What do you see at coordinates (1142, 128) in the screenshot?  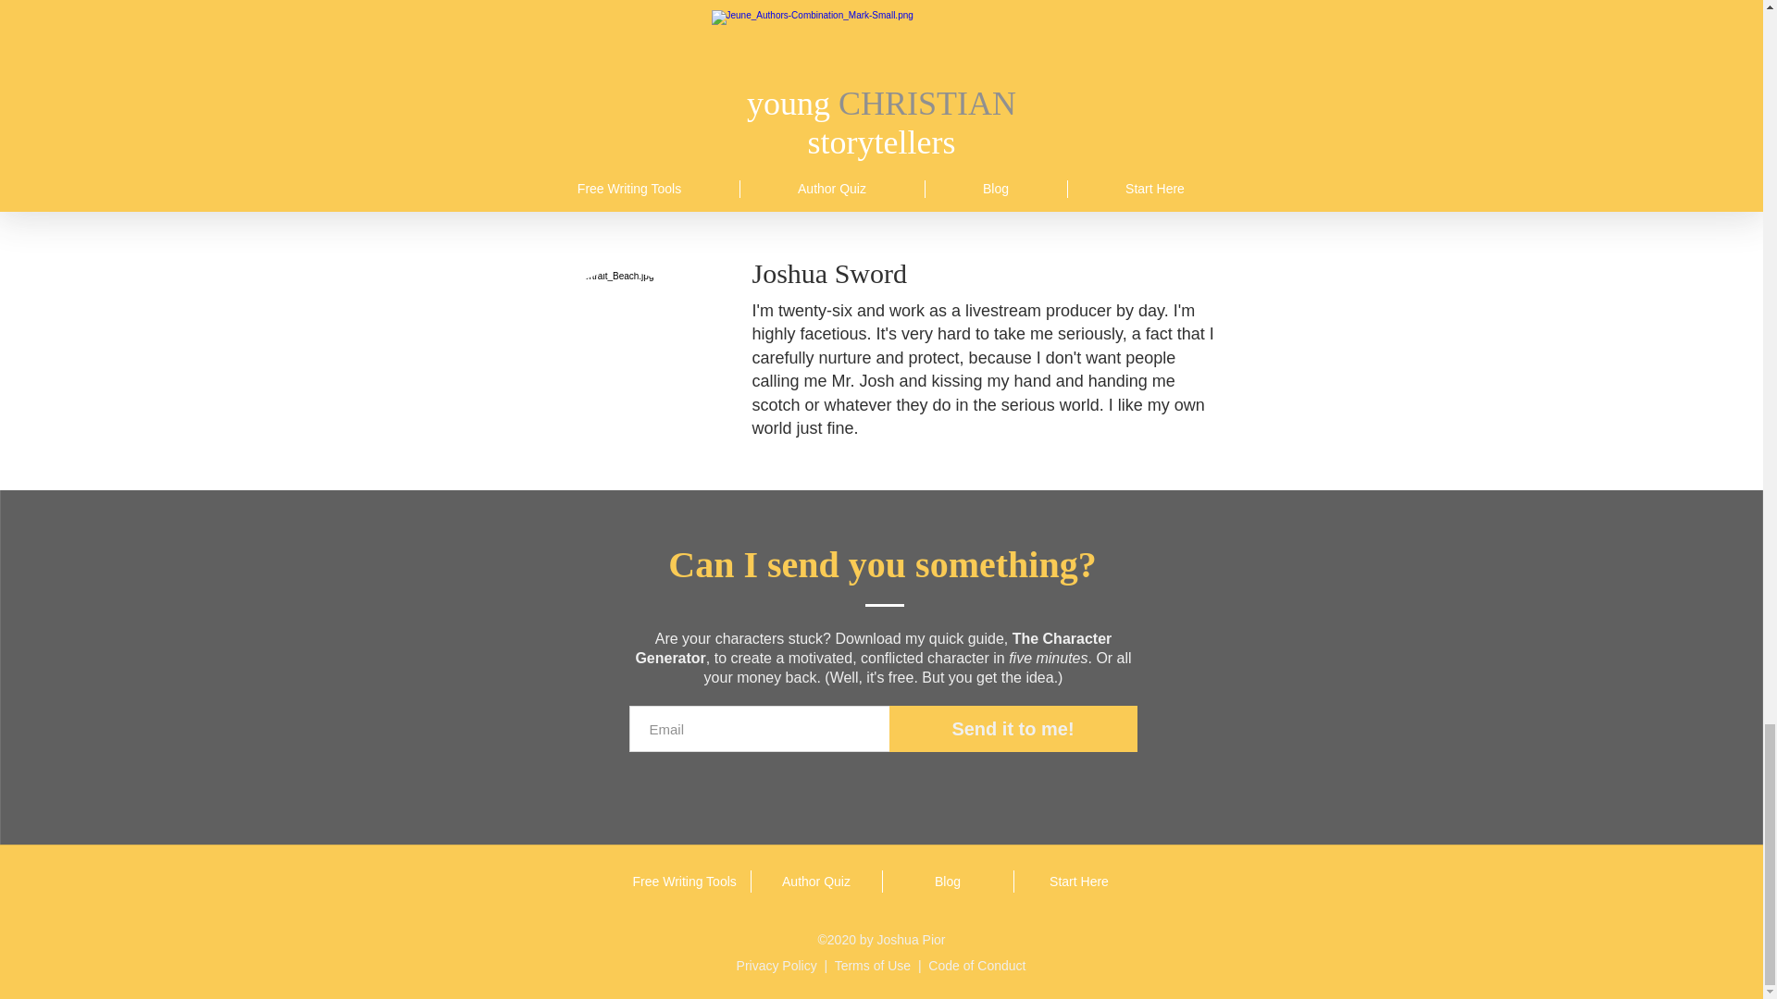 I see `0` at bounding box center [1142, 128].